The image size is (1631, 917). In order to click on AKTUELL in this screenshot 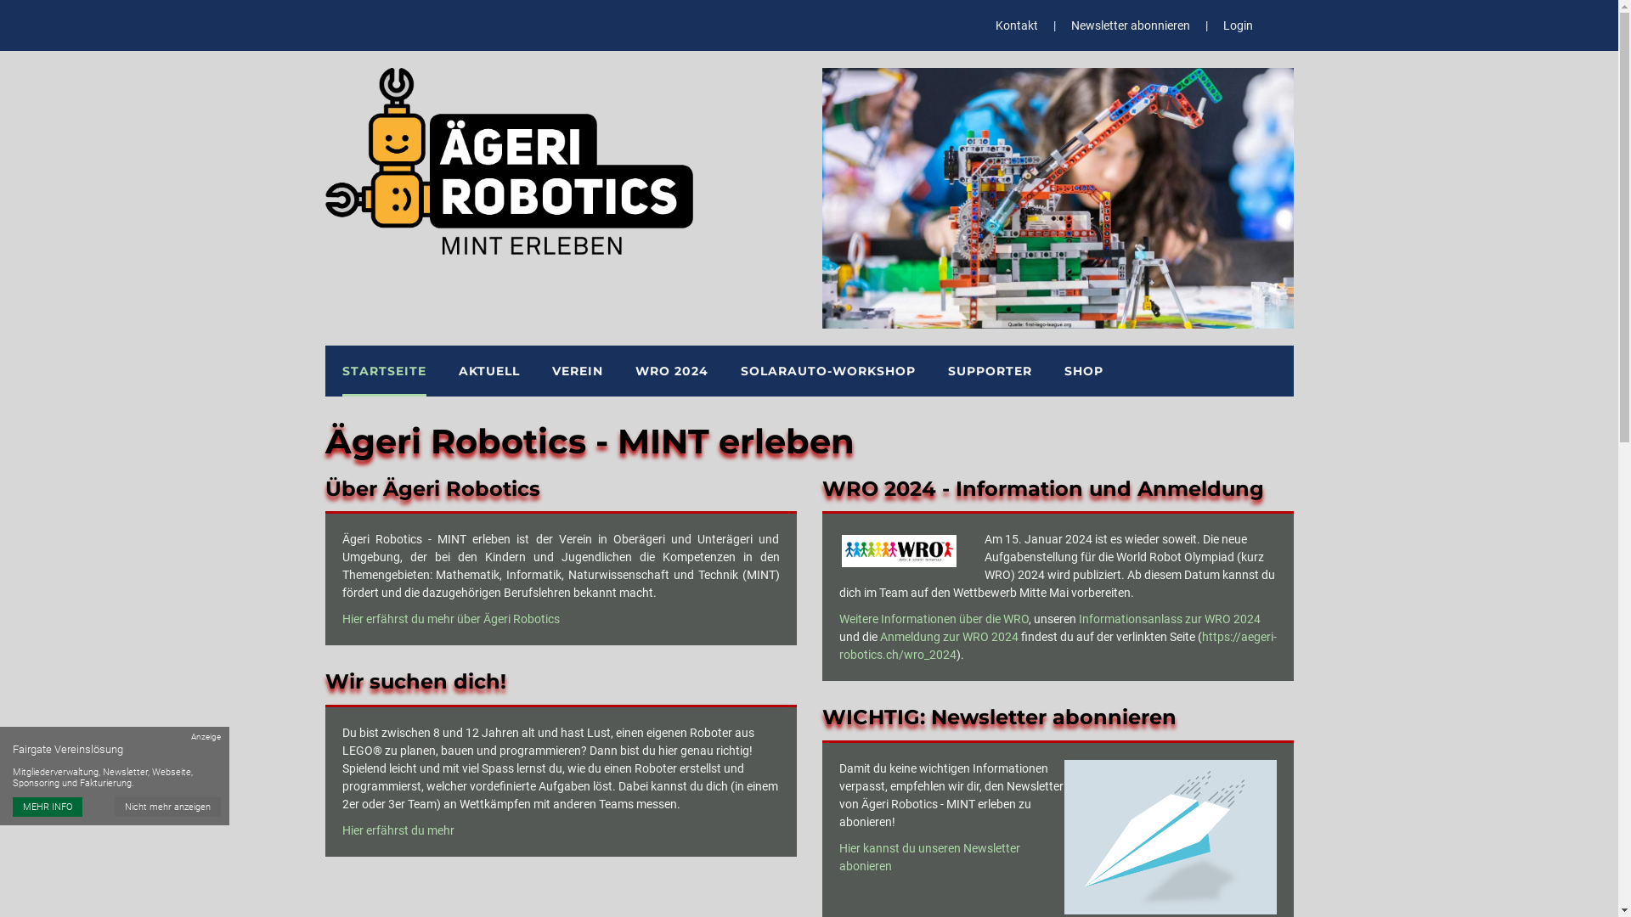, I will do `click(489, 371)`.